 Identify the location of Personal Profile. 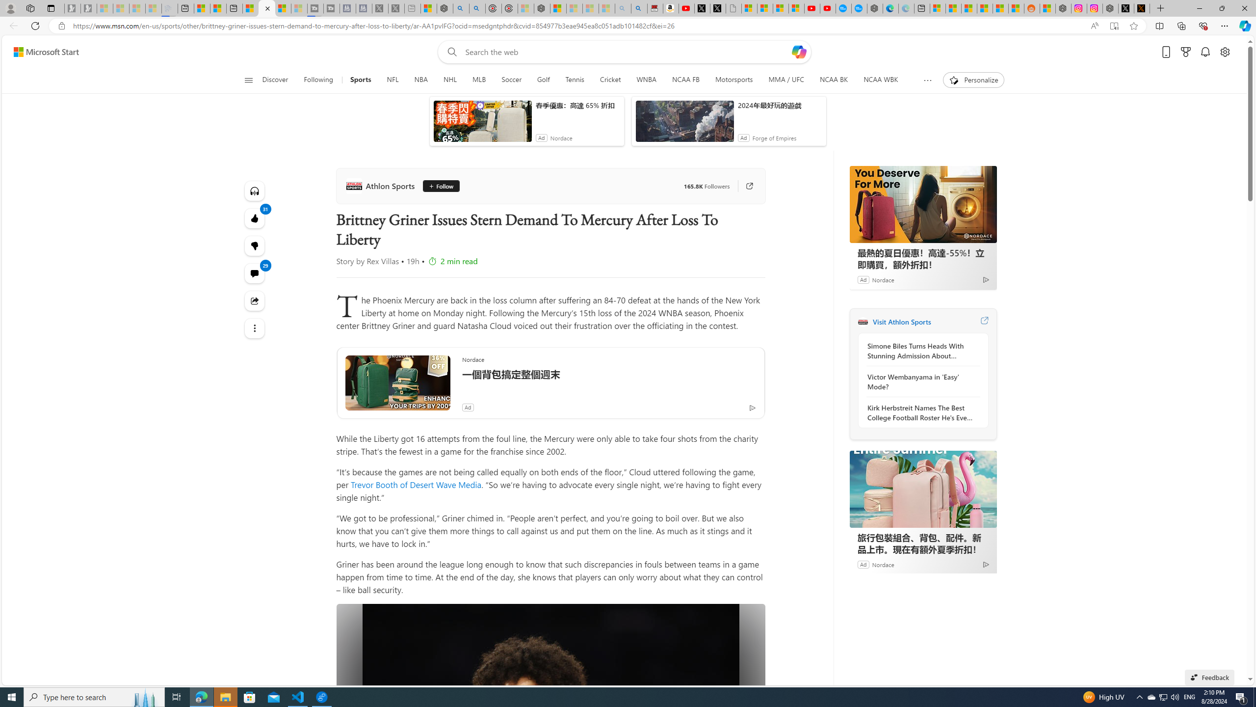
(10, 8).